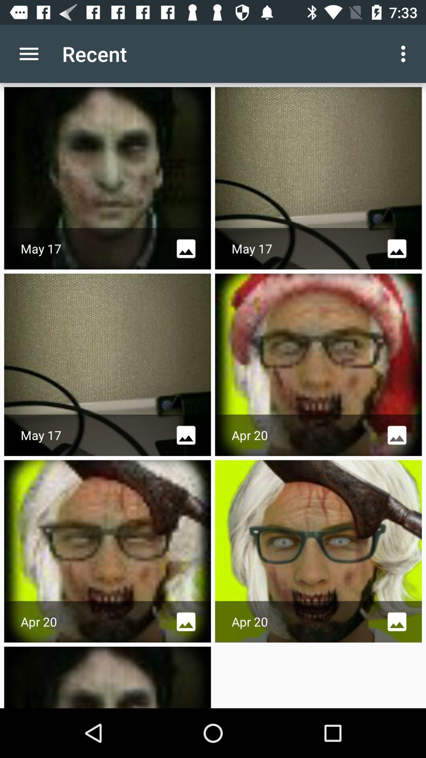 Image resolution: width=426 pixels, height=758 pixels. What do you see at coordinates (29, 54) in the screenshot?
I see `press icon to the left of recent icon` at bounding box center [29, 54].